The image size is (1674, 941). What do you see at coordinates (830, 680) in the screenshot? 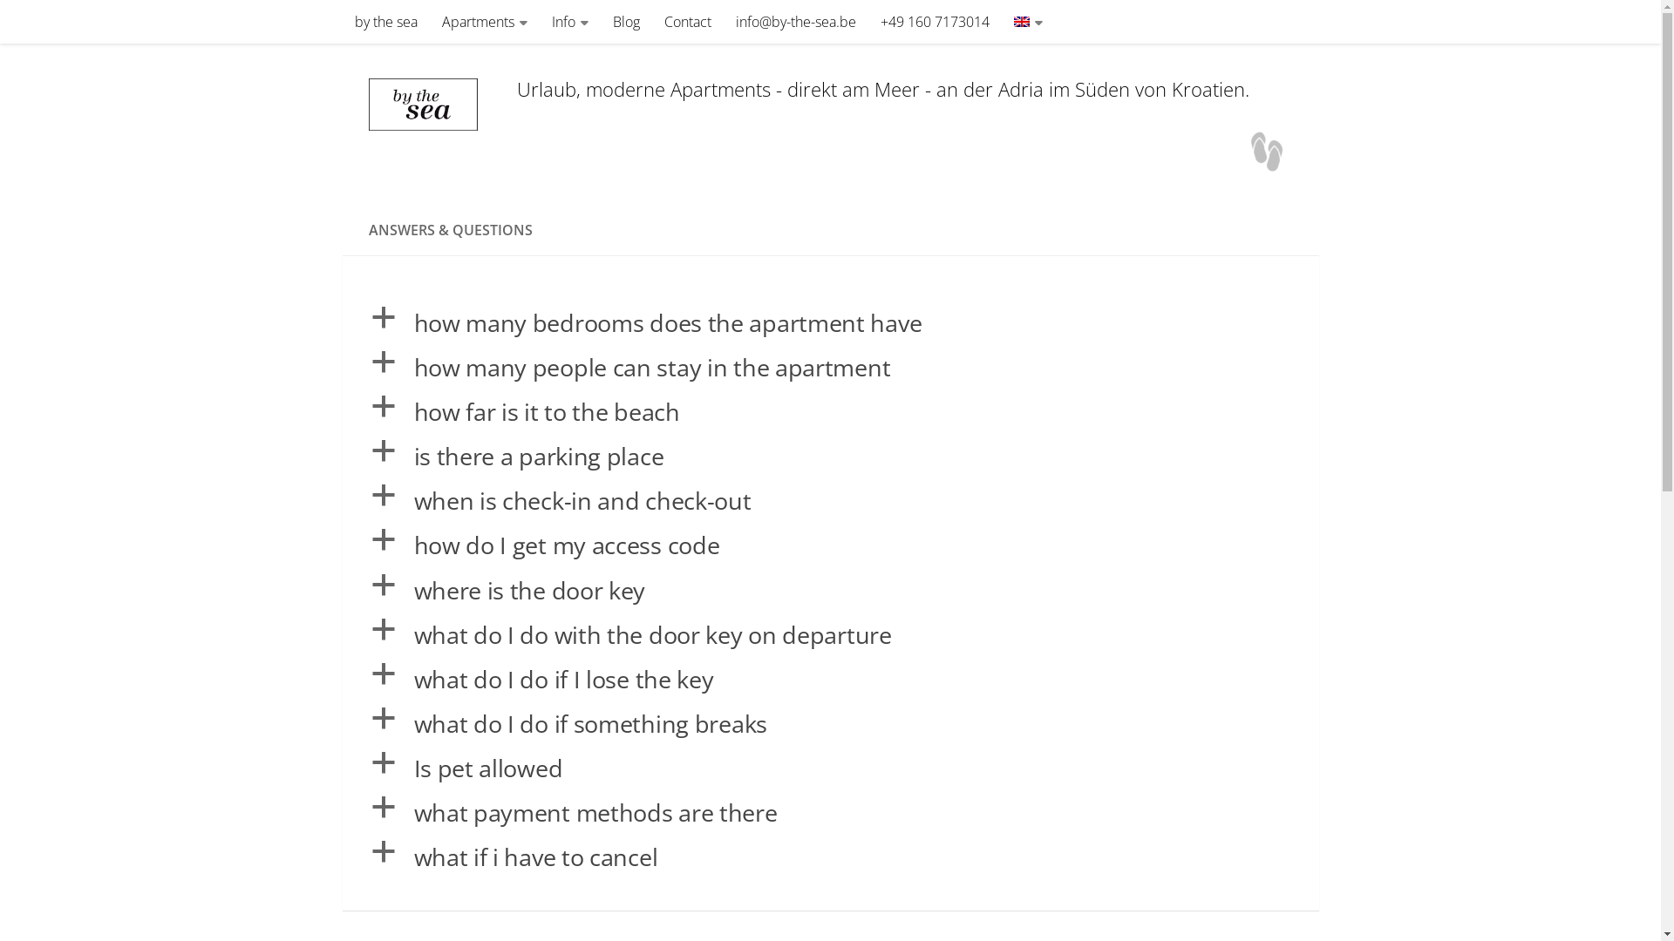
I see `a
what do I do if I lose the key` at bounding box center [830, 680].